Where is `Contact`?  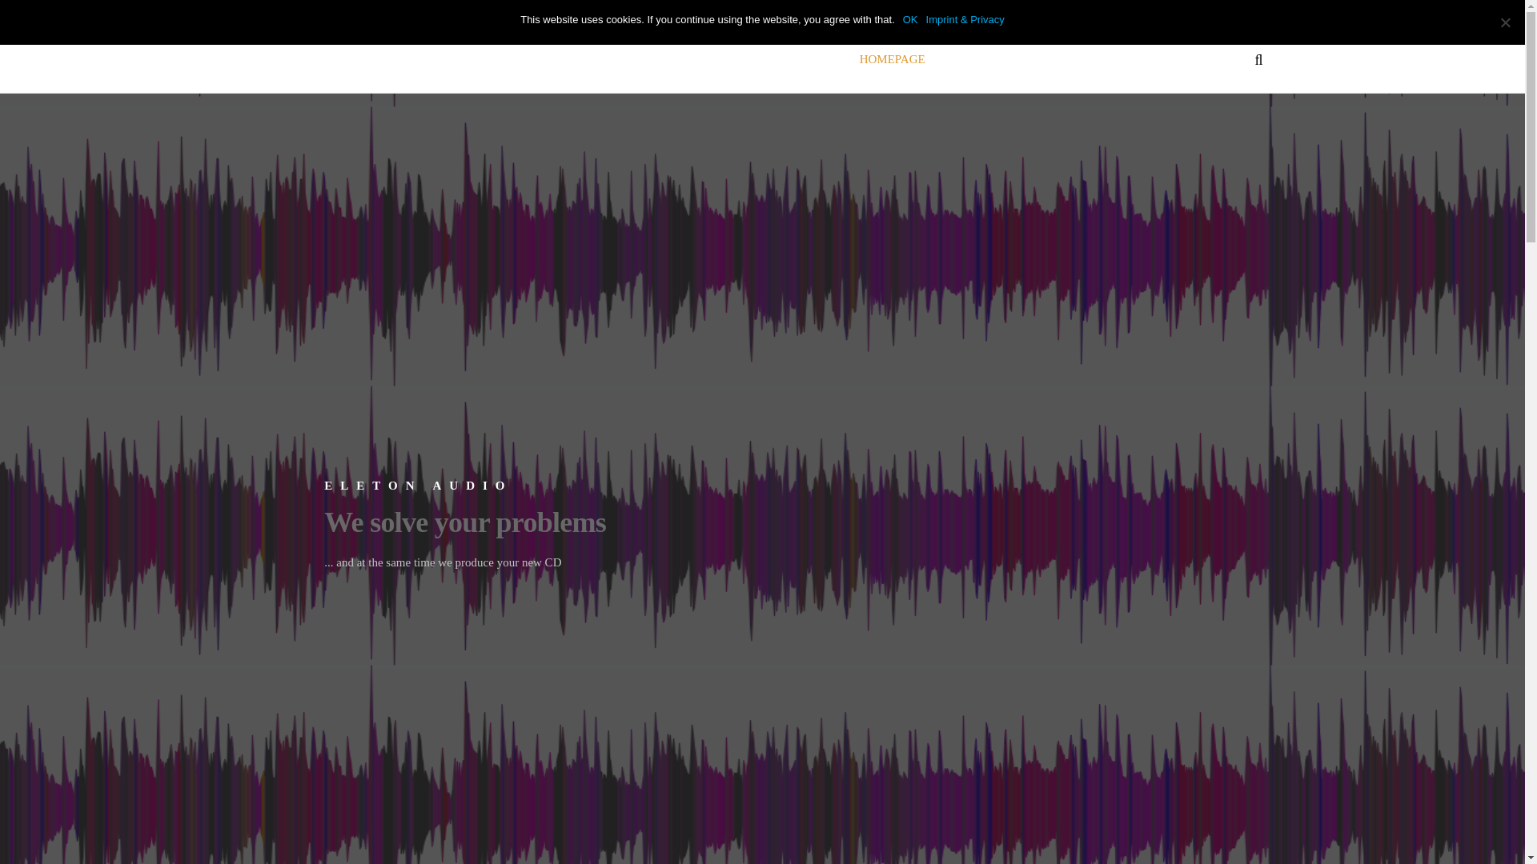 Contact is located at coordinates (1139, 59).